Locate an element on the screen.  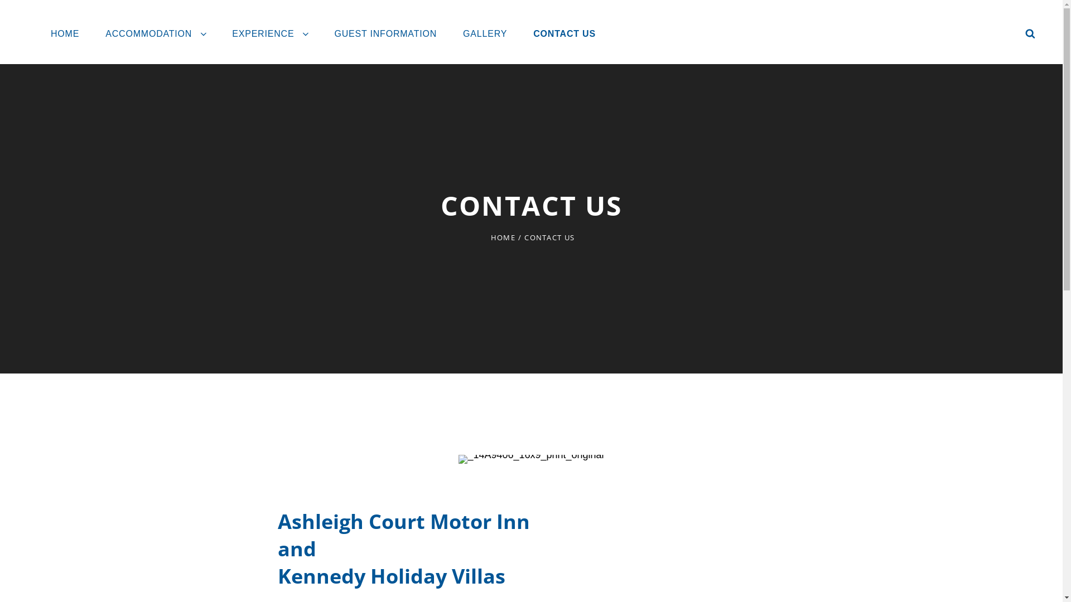
GALLERY is located at coordinates (485, 34).